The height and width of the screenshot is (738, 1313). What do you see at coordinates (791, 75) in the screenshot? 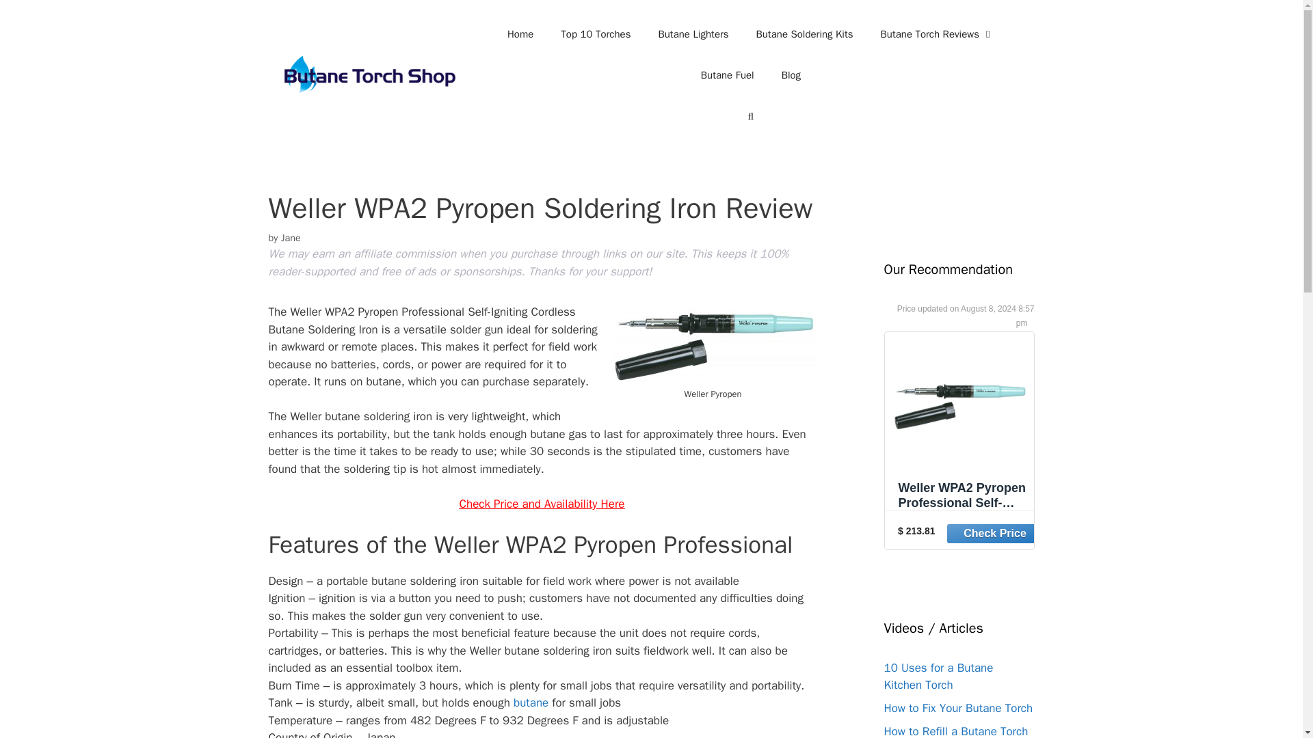
I see `Blog` at bounding box center [791, 75].